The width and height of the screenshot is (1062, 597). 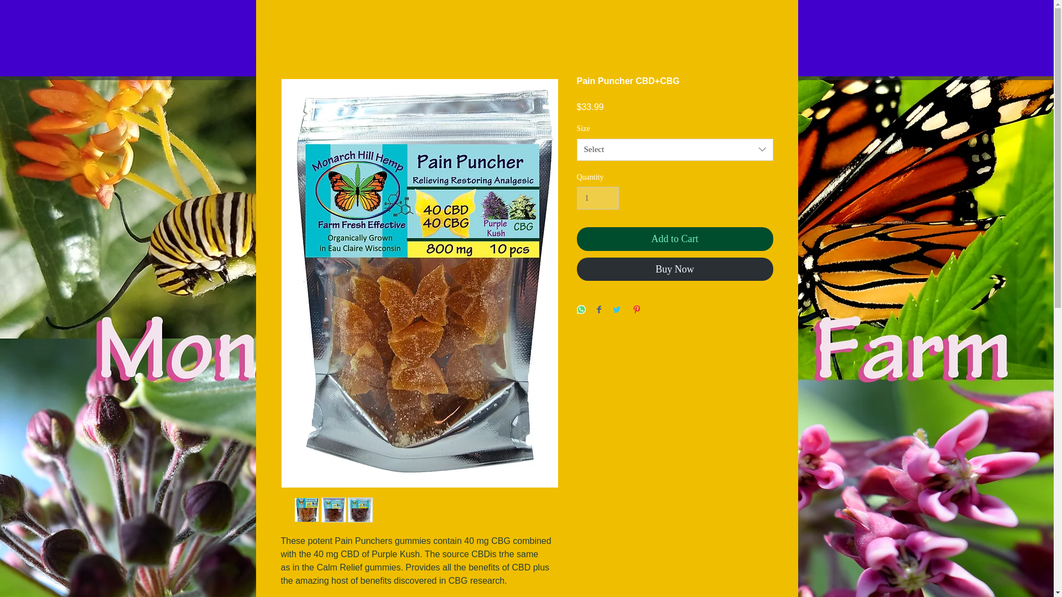 What do you see at coordinates (701, 59) in the screenshot?
I see `About Us` at bounding box center [701, 59].